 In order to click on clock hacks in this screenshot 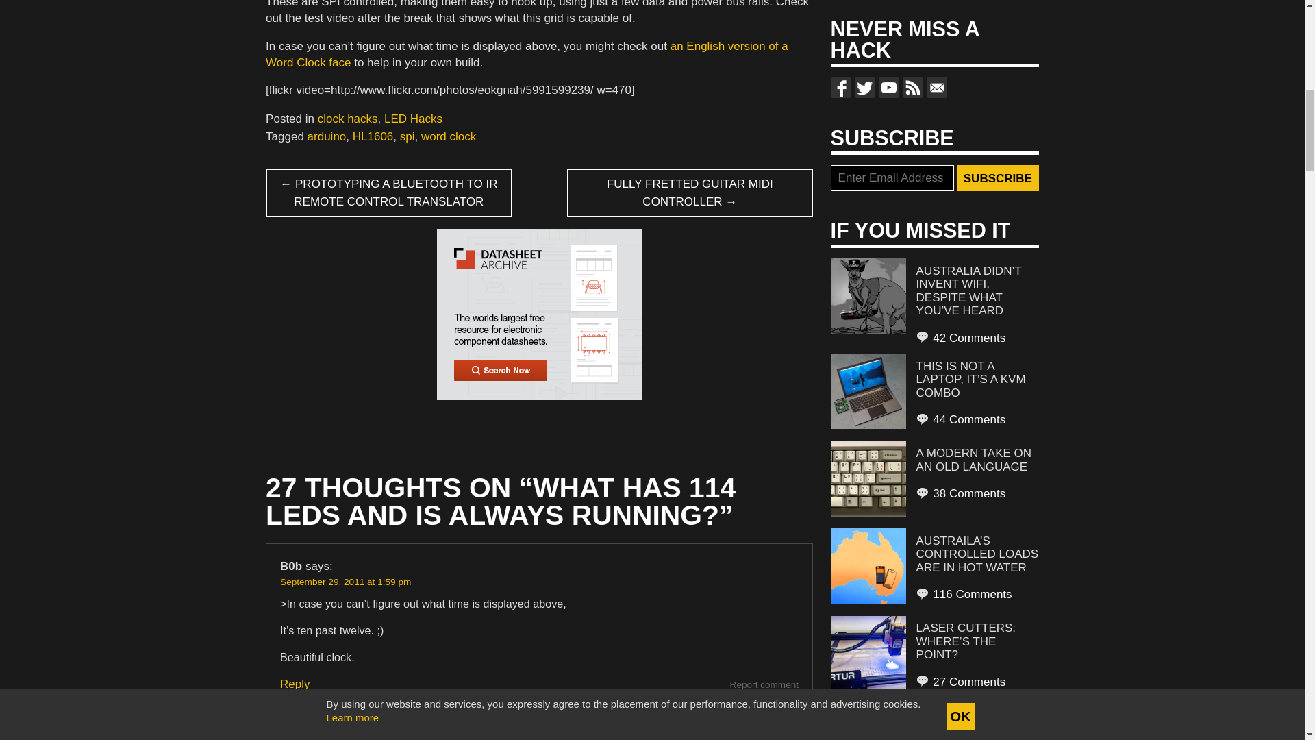, I will do `click(348, 119)`.